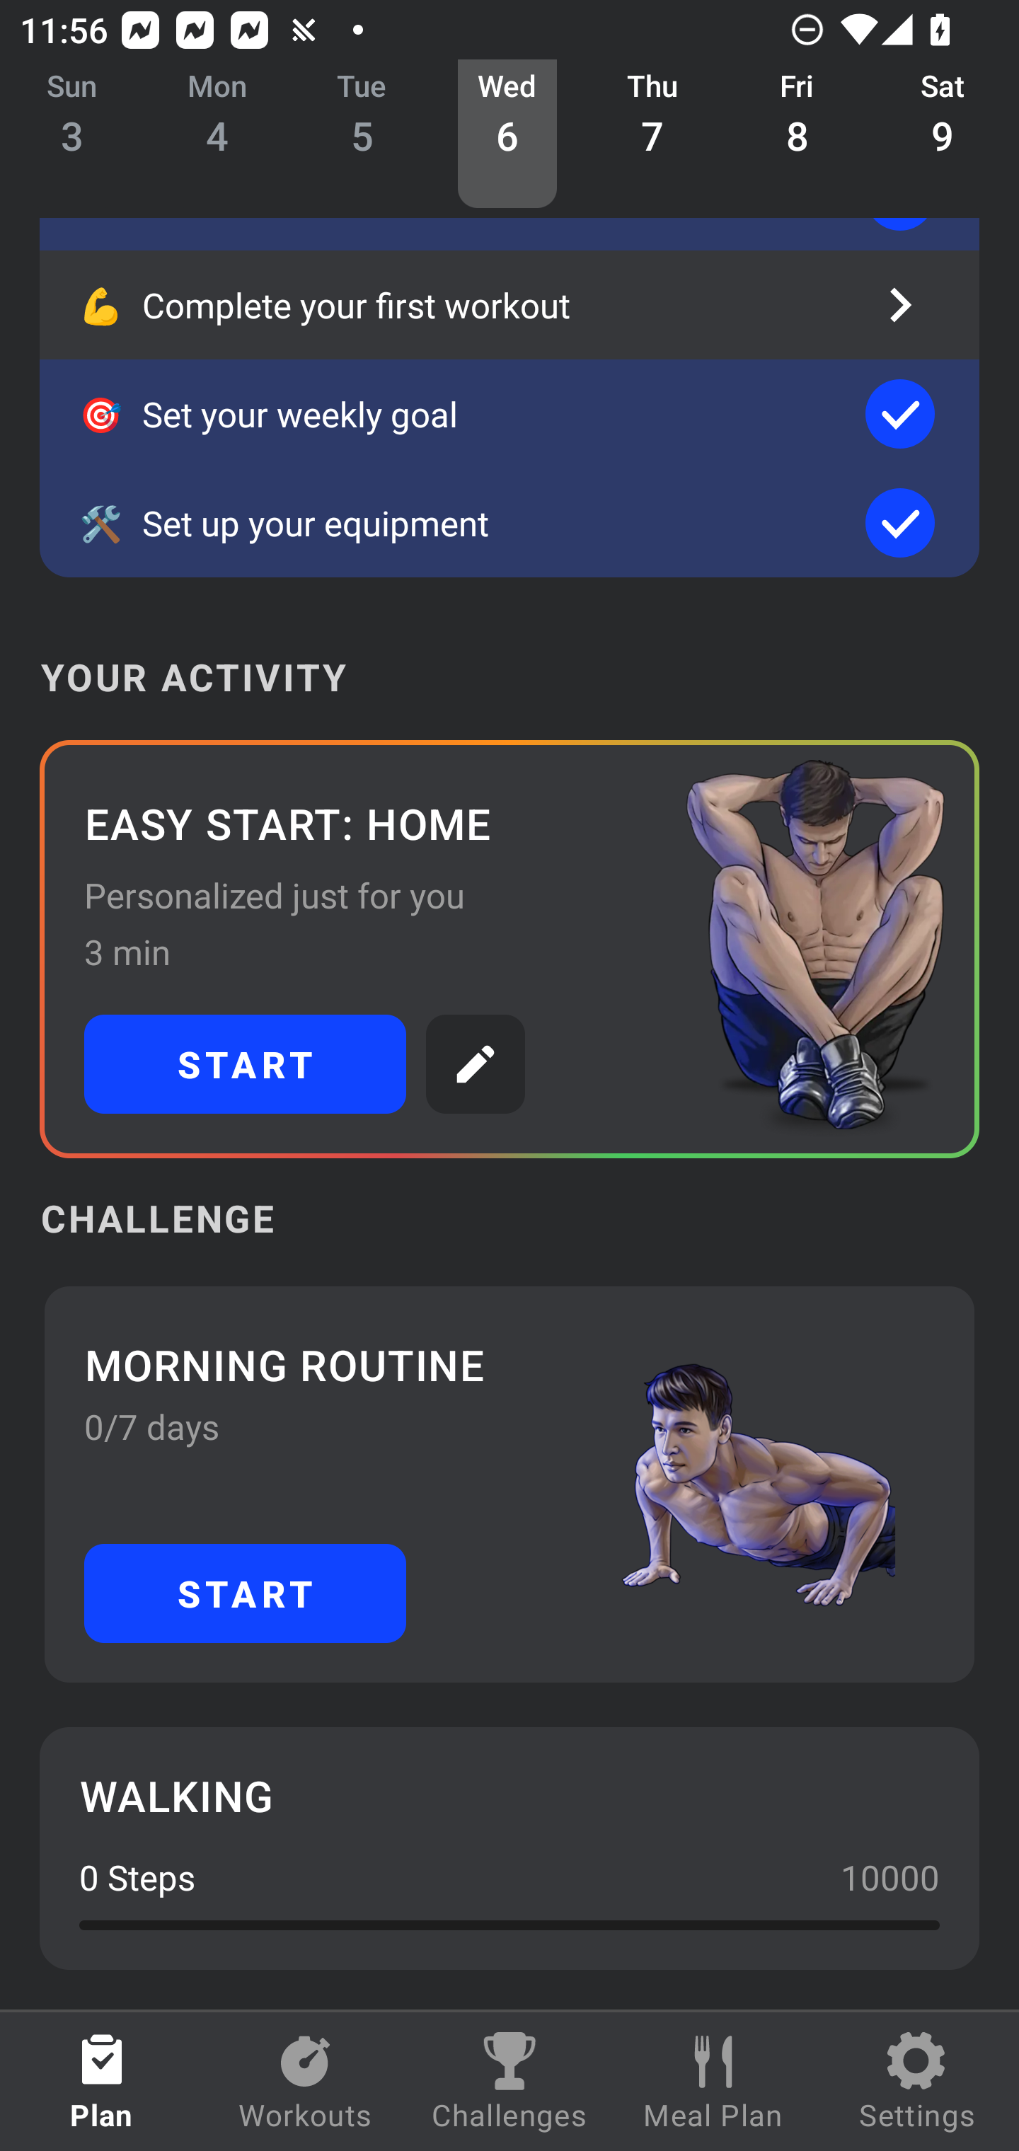 This screenshot has width=1019, height=2151. I want to click on  Meal Plan , so click(713, 2082).